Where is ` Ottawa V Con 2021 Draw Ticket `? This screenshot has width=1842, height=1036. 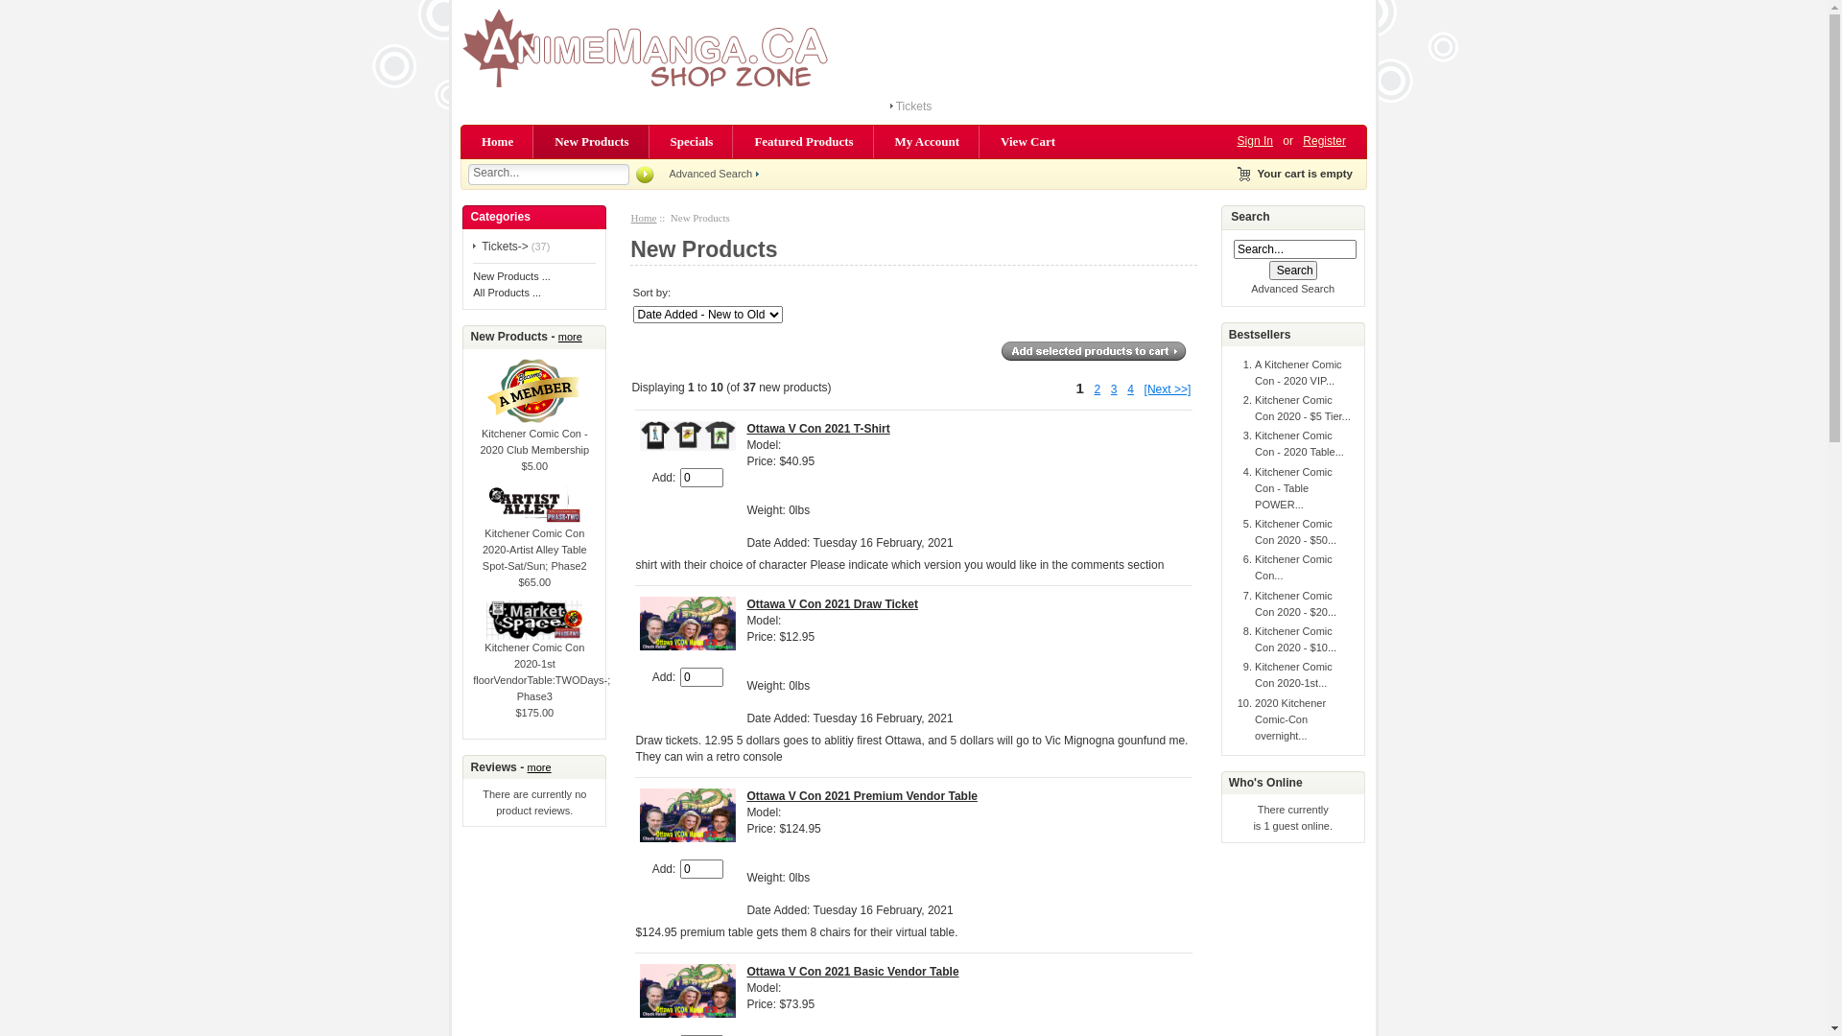
 Ottawa V Con 2021 Draw Ticket  is located at coordinates (688, 624).